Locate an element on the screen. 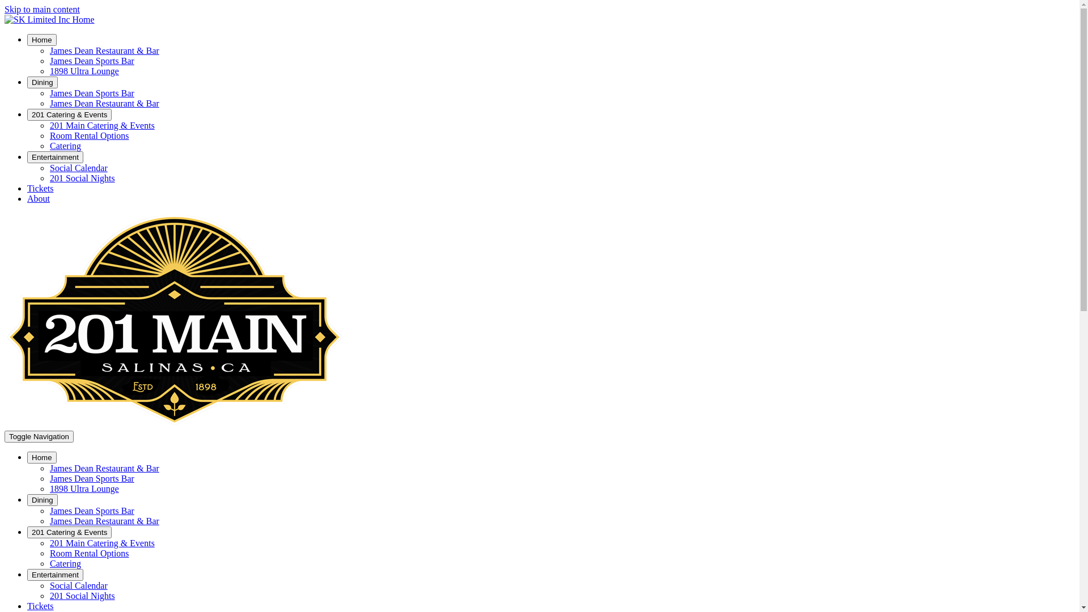  James Dean Restaurant & Bar is located at coordinates (104, 51).